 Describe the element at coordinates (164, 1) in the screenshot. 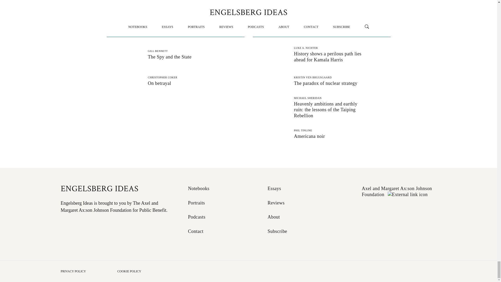

I see `More about Calder Walton` at that location.